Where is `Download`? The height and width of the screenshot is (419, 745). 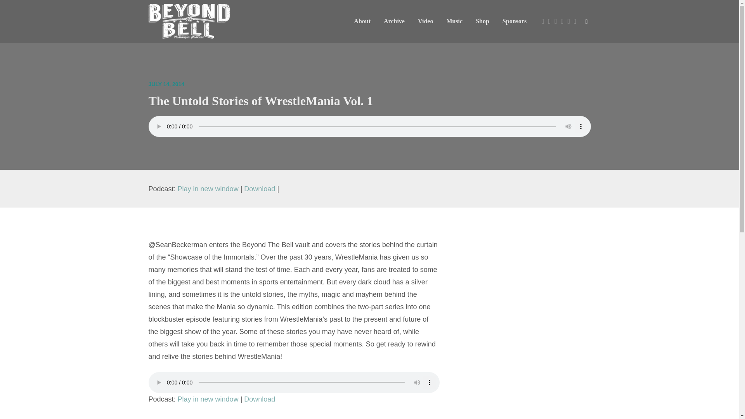 Download is located at coordinates (259, 399).